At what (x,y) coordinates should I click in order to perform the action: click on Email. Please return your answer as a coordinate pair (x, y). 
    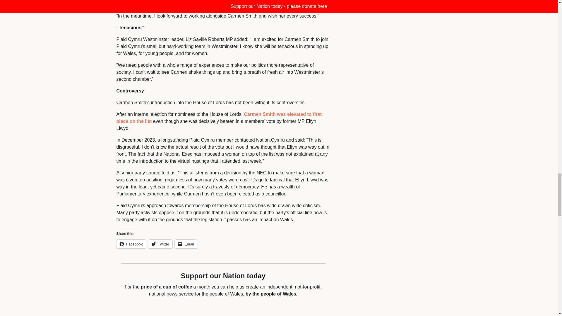
    Looking at the image, I should click on (186, 243).